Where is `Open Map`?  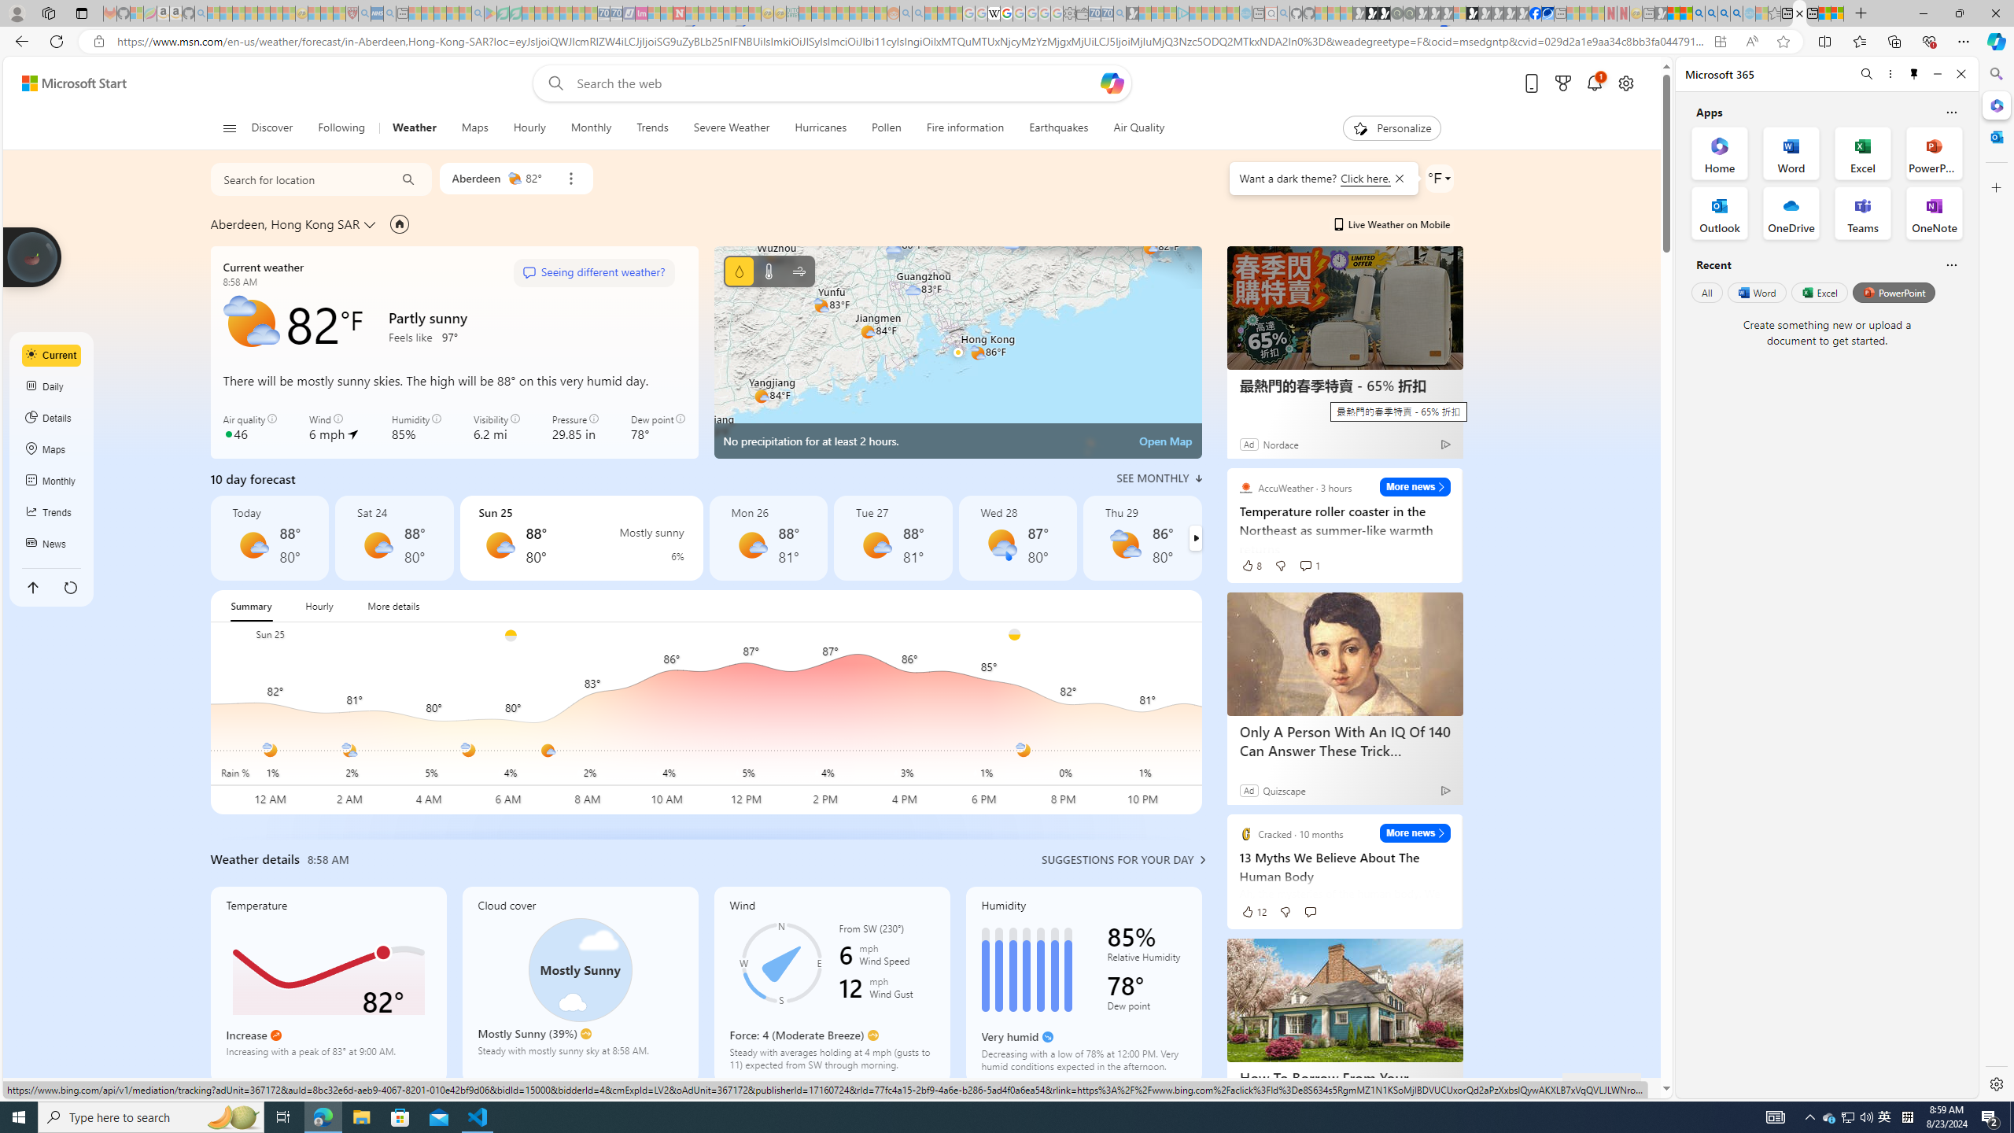
Open Map is located at coordinates (1166, 441).